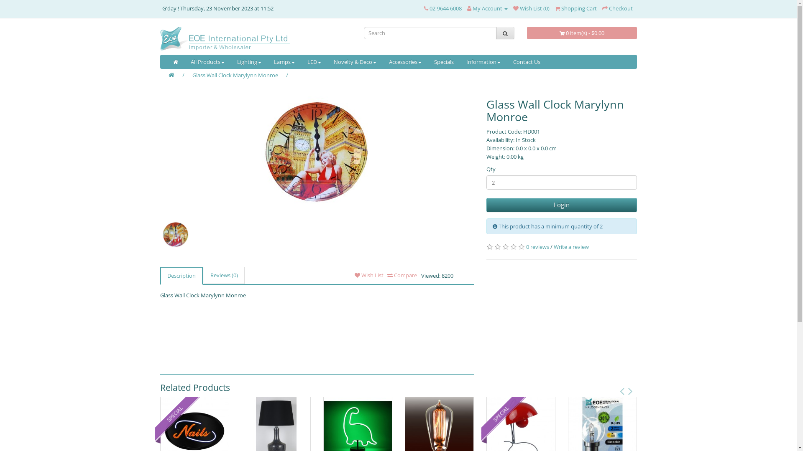  What do you see at coordinates (369, 276) in the screenshot?
I see `Wish List` at bounding box center [369, 276].